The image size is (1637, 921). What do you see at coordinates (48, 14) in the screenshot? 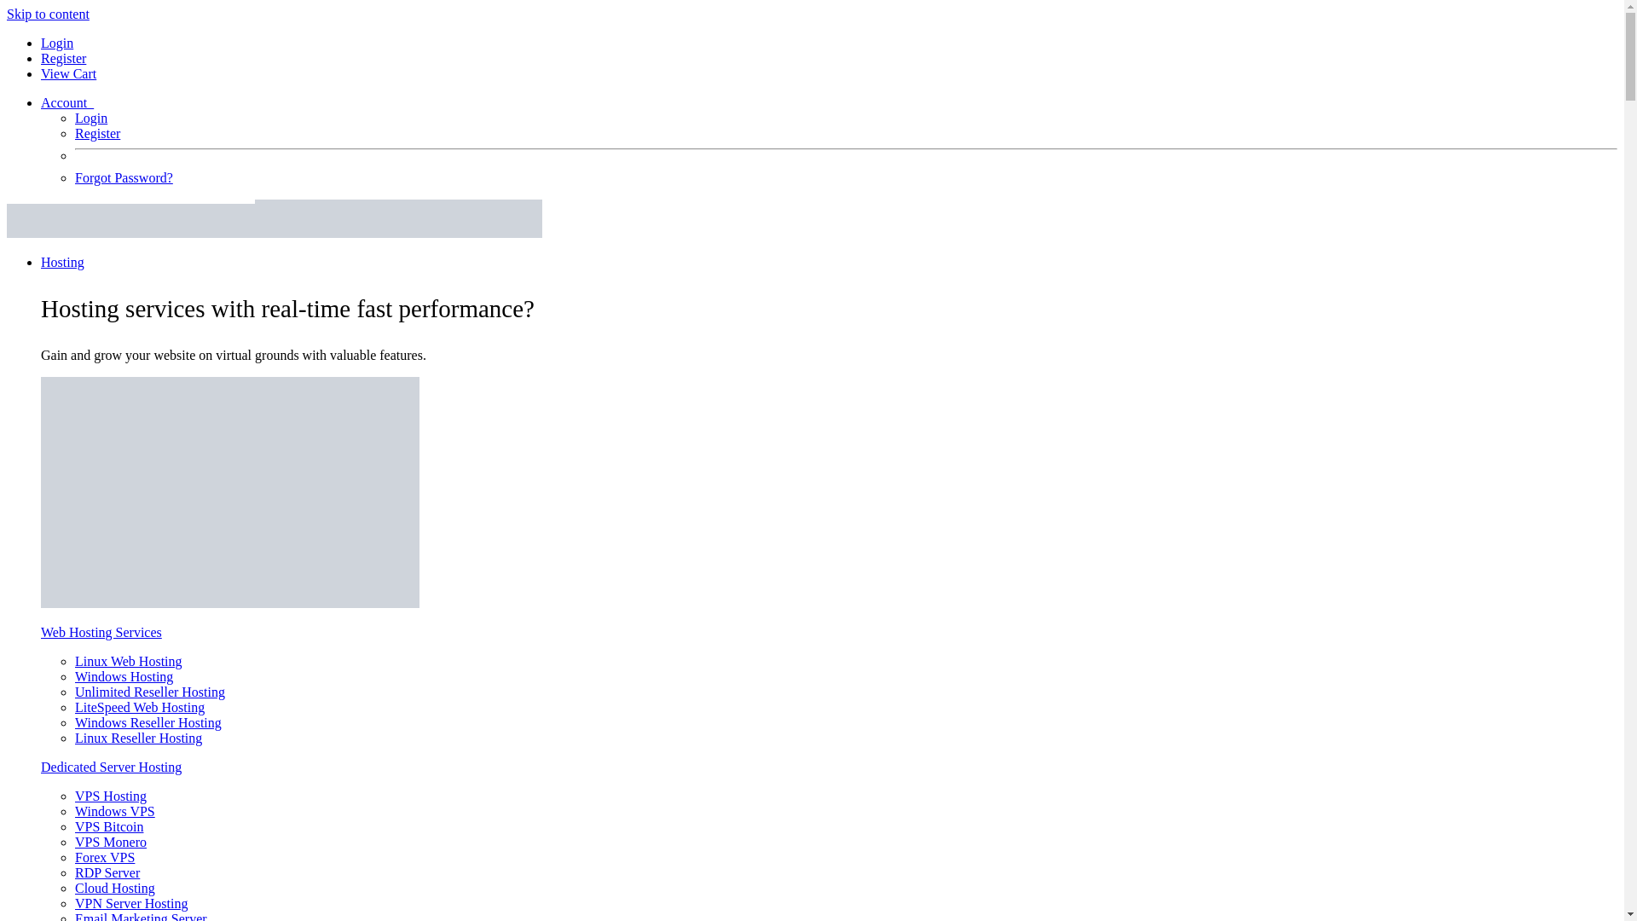
I see `Skip to content` at bounding box center [48, 14].